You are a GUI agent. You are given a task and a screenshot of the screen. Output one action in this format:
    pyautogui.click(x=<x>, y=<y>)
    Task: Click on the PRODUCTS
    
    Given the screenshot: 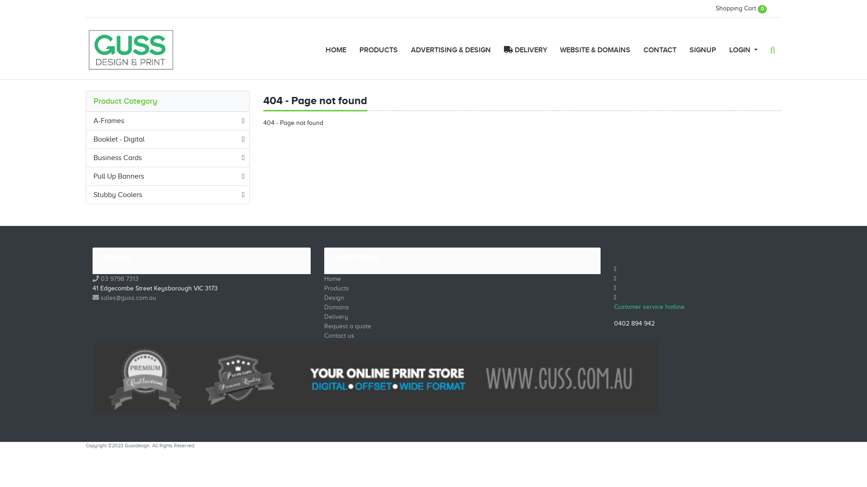 What is the action you would take?
    pyautogui.click(x=379, y=50)
    